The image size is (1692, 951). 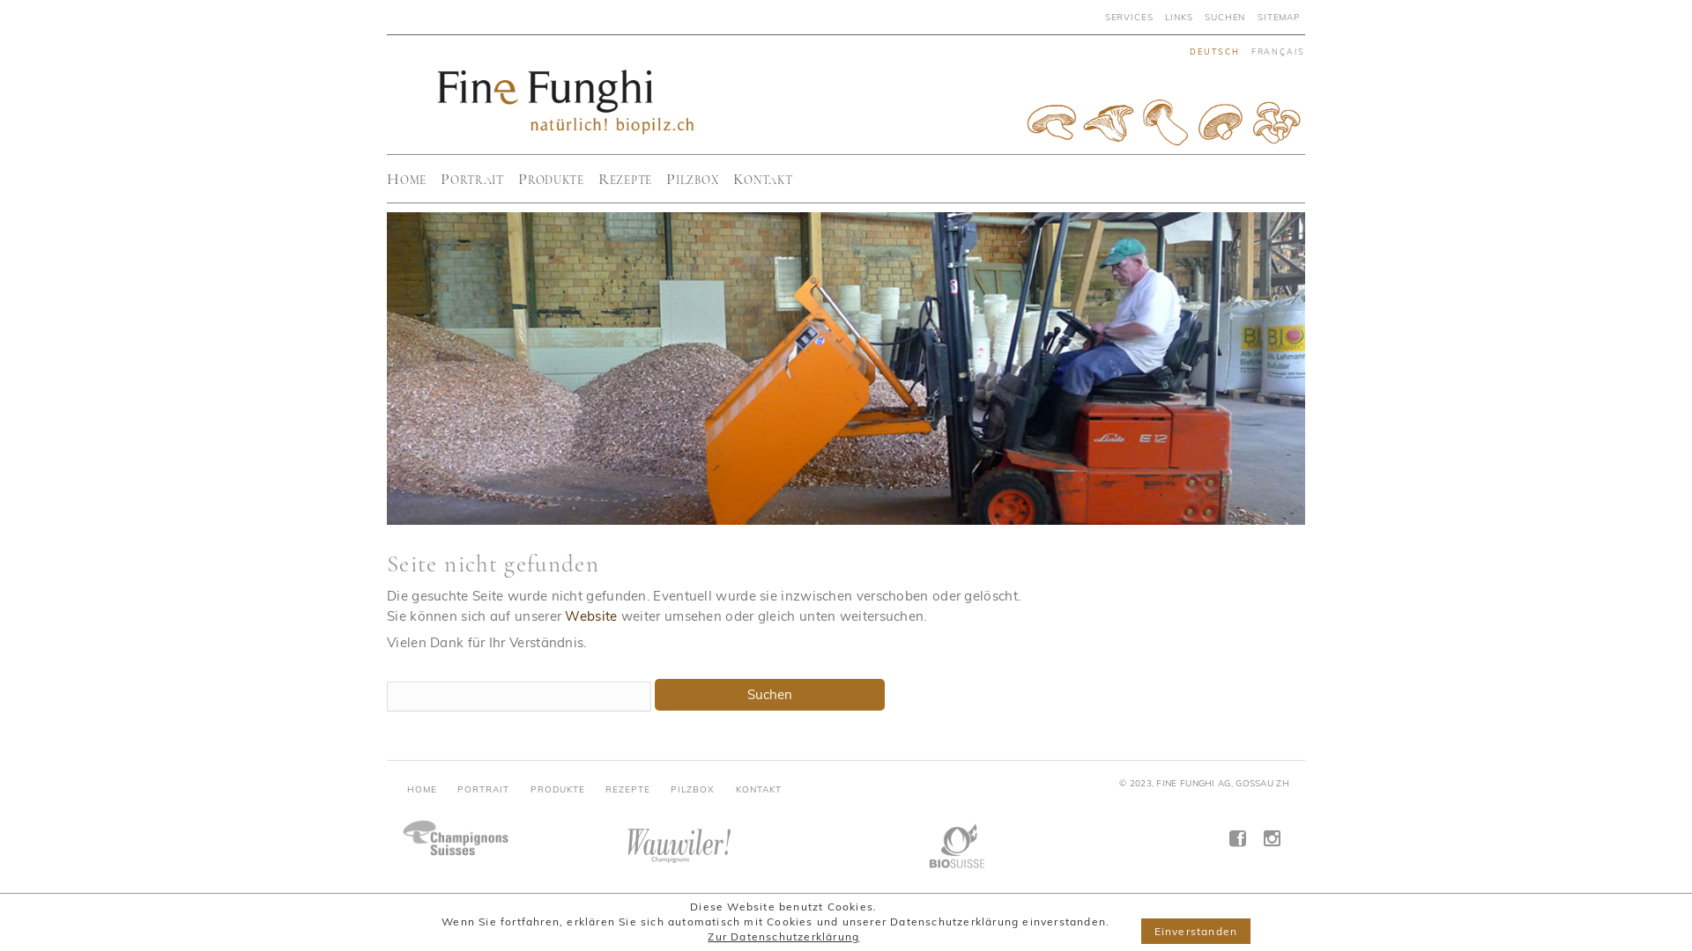 I want to click on KONTAKT, so click(x=759, y=789).